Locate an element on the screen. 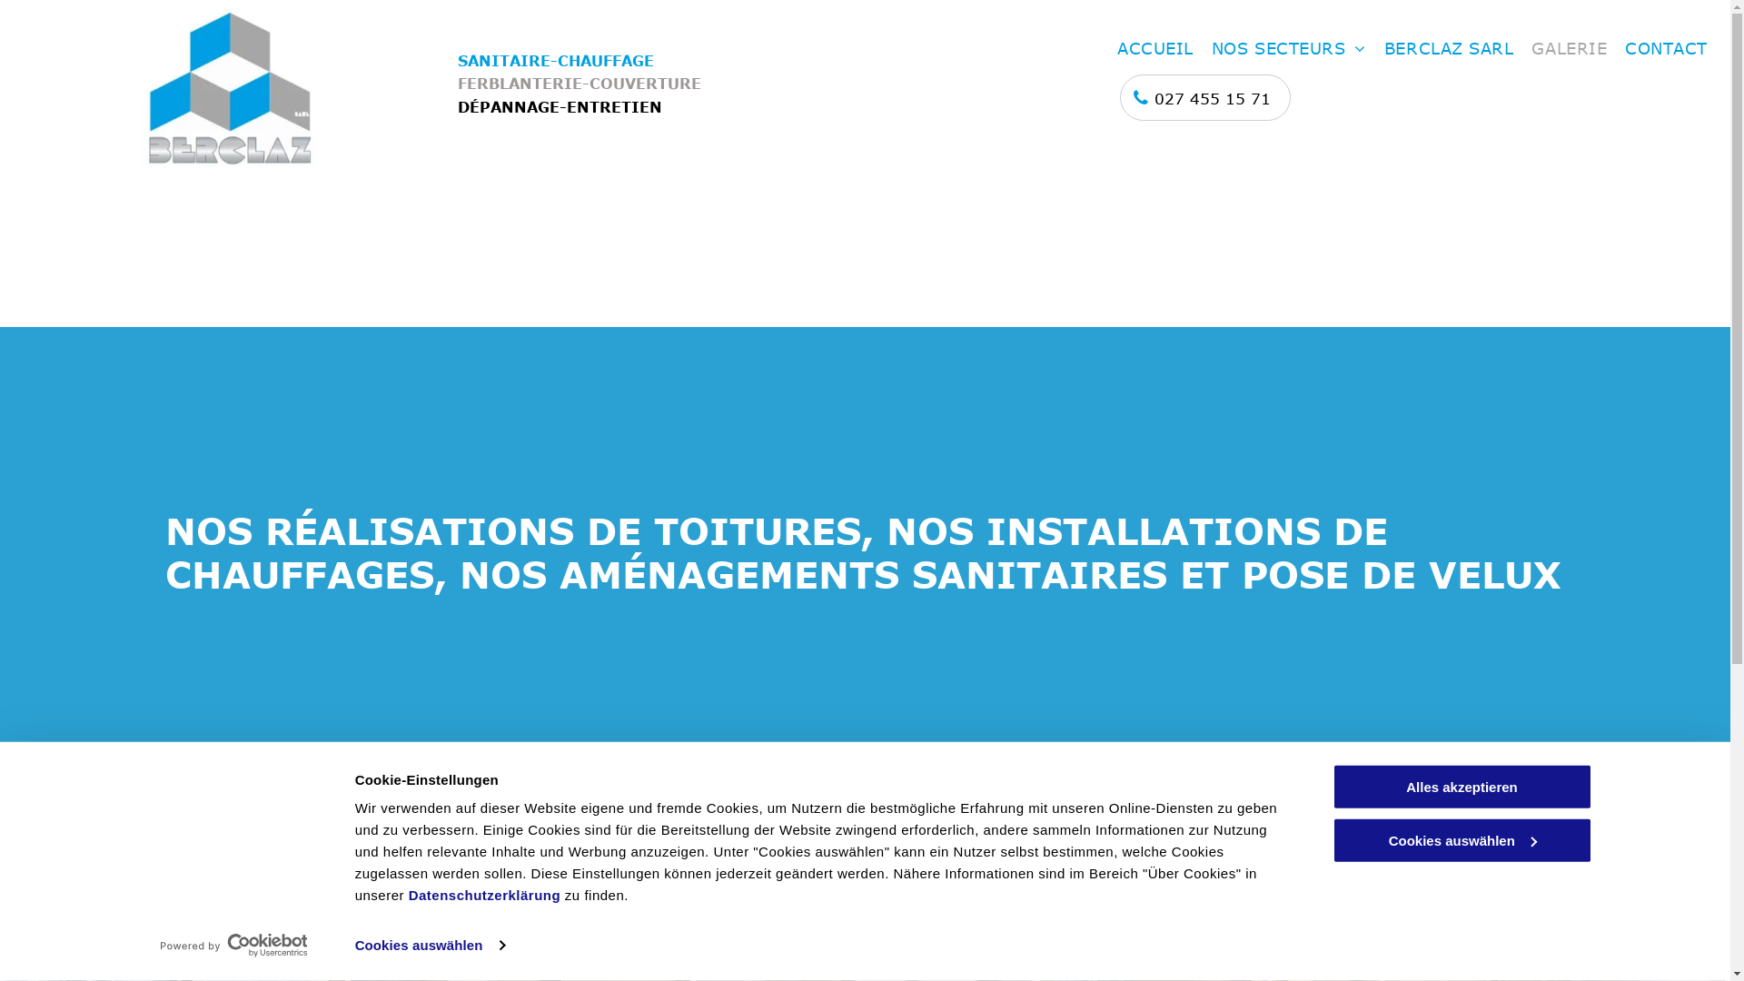 This screenshot has width=1744, height=981. Alles akzeptieren is located at coordinates (1462, 787).